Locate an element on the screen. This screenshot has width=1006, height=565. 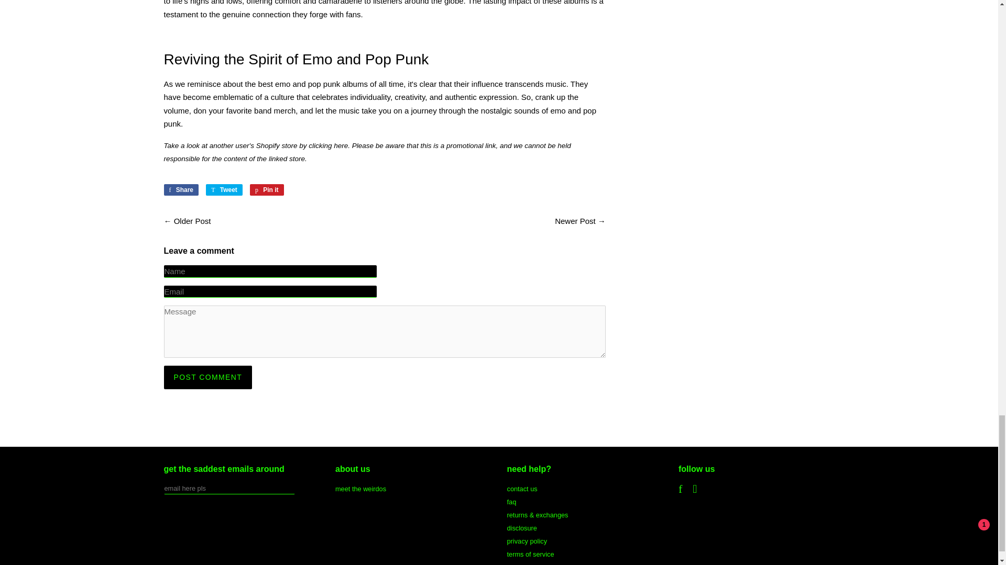
Newer Post is located at coordinates (207, 377).